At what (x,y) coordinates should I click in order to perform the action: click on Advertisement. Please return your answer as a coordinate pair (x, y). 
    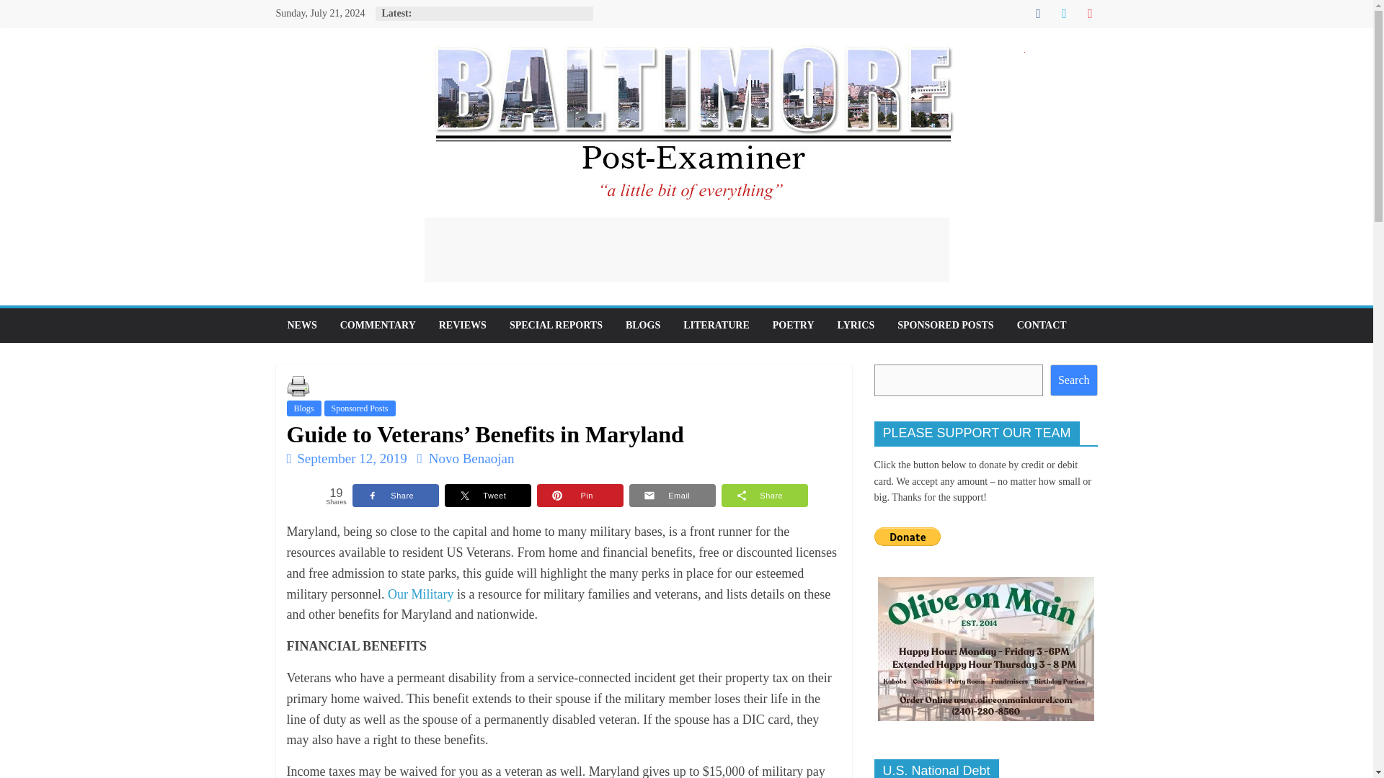
    Looking at the image, I should click on (686, 250).